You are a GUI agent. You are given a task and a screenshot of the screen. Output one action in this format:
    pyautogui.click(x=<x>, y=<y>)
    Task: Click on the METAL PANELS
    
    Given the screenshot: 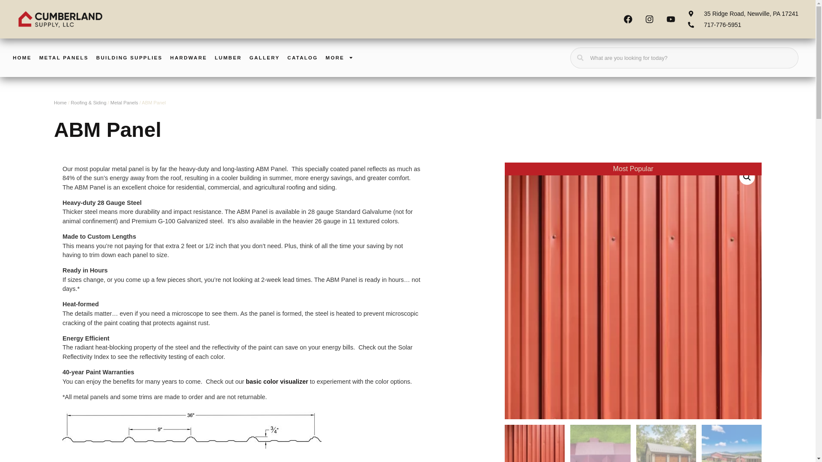 What is the action you would take?
    pyautogui.click(x=64, y=57)
    